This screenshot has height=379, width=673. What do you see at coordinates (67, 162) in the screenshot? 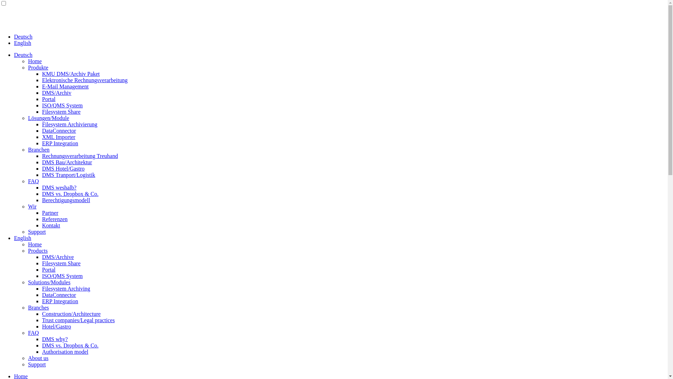
I see `DMS Bau/Architektur` at bounding box center [67, 162].